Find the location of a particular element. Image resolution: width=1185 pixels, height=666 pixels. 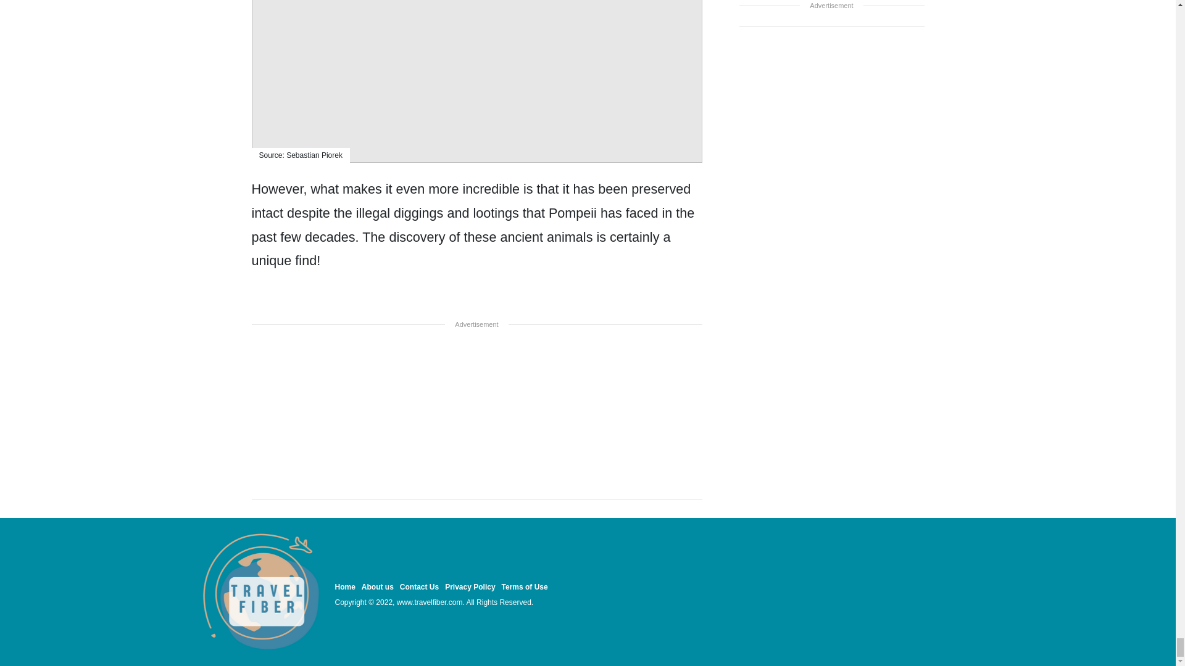

Privacy Policy is located at coordinates (470, 587).